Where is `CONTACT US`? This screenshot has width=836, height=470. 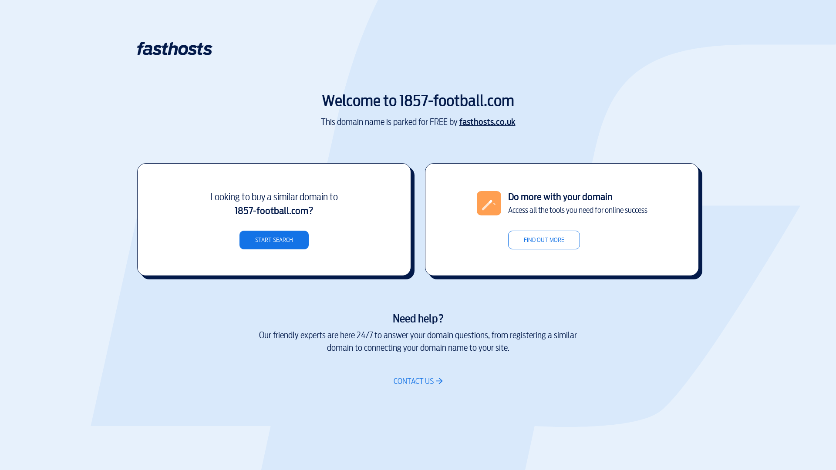
CONTACT US is located at coordinates (418, 381).